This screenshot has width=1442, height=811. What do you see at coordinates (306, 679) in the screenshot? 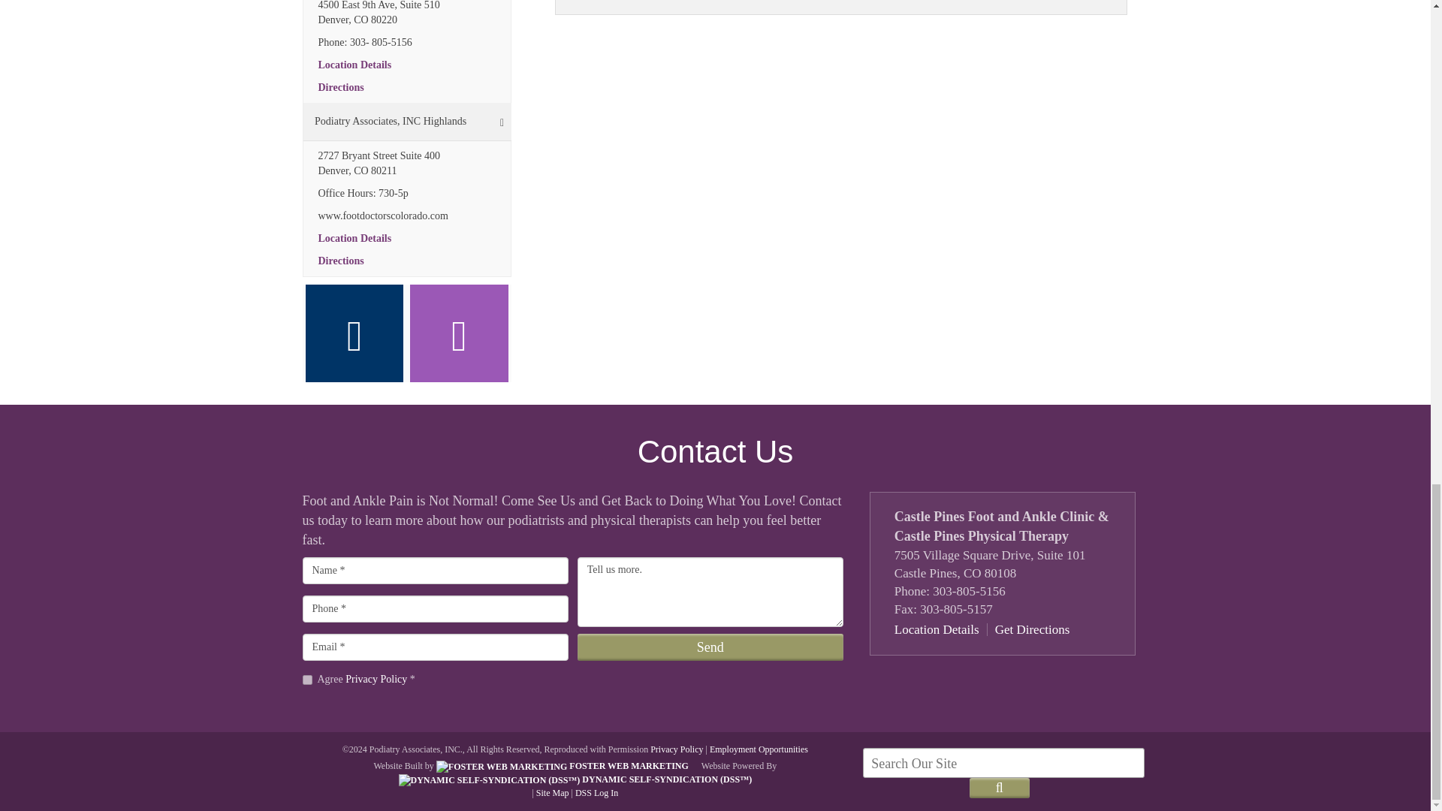
I see `1` at bounding box center [306, 679].